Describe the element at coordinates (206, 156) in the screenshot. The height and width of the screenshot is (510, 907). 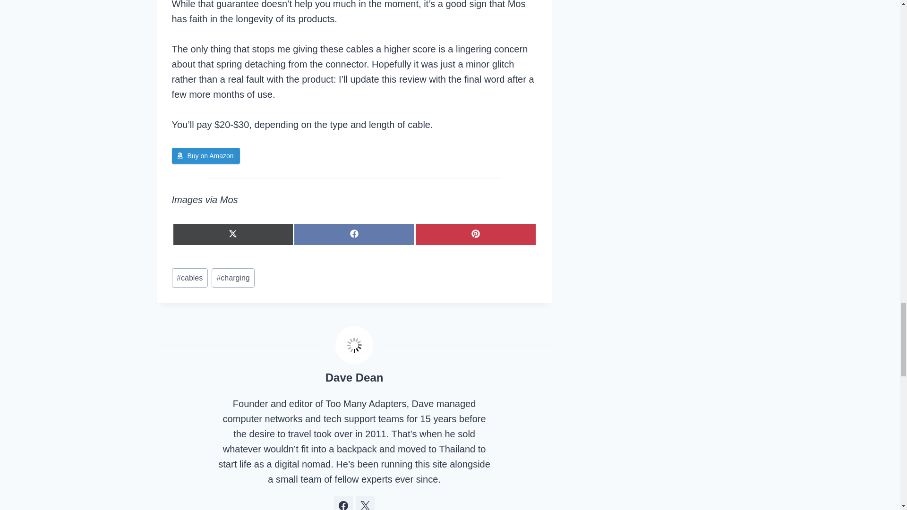
I see `Buy on Amazon` at that location.